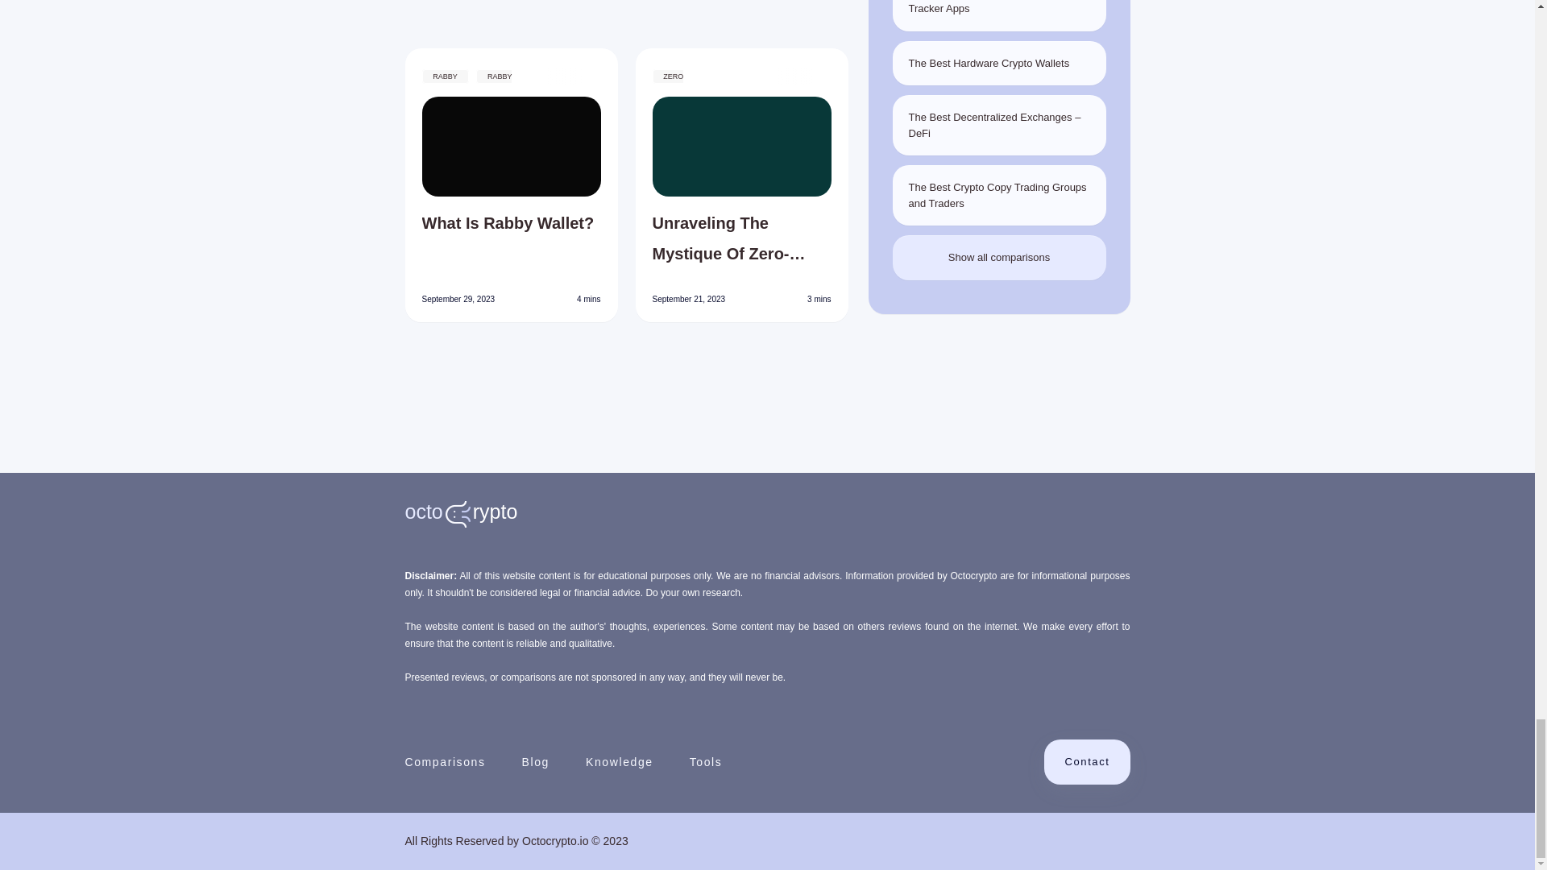 Image resolution: width=1547 pixels, height=870 pixels. Describe the element at coordinates (467, 86) in the screenshot. I see `RABBY WALLET` at that location.